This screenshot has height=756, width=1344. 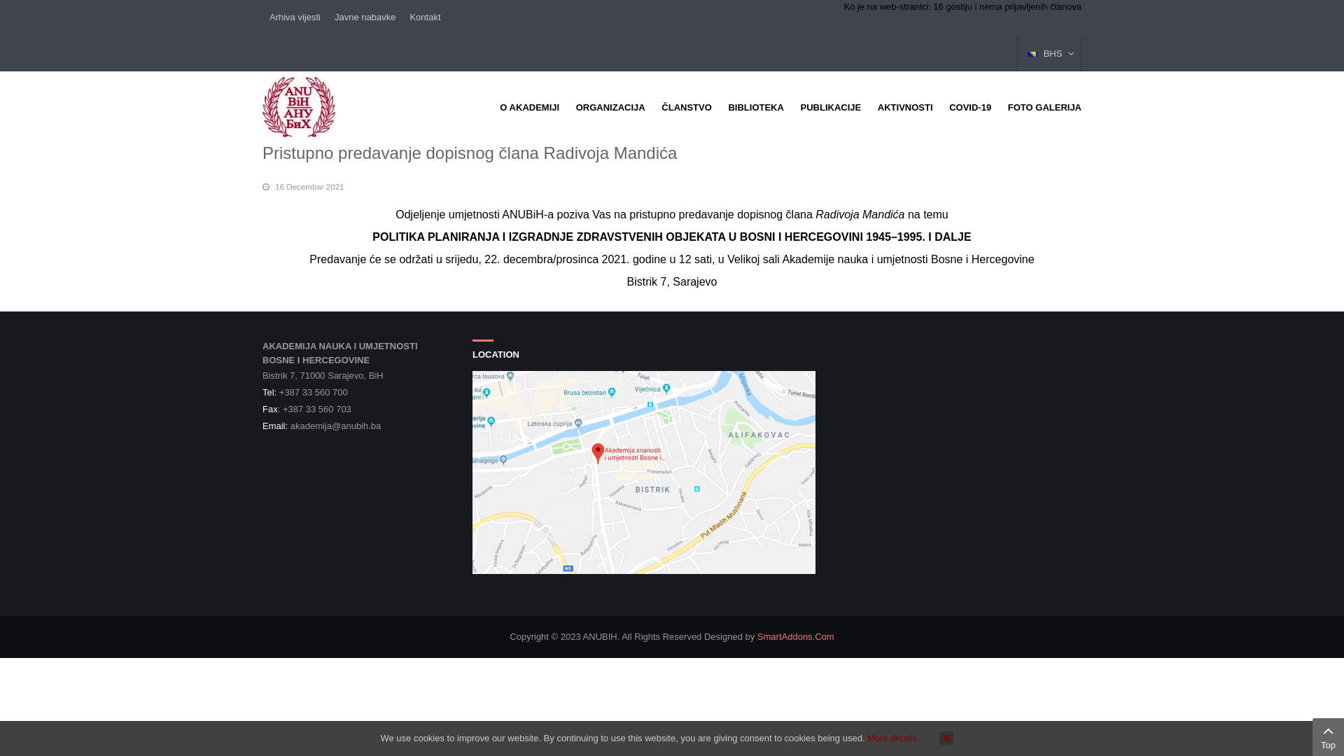 I want to click on Javne nabavke, so click(x=365, y=17).